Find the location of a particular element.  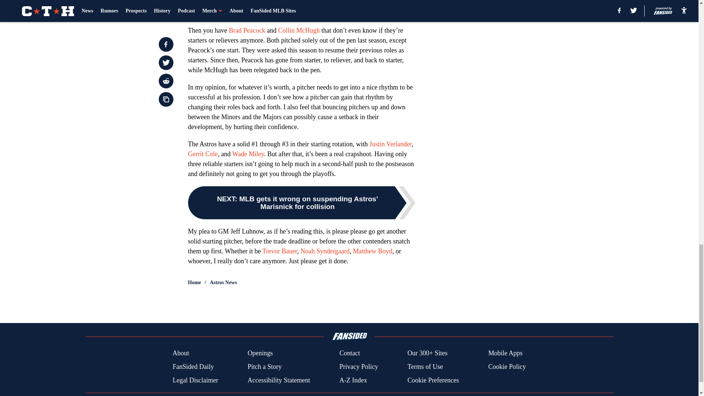

Gerrit Cole is located at coordinates (202, 154).